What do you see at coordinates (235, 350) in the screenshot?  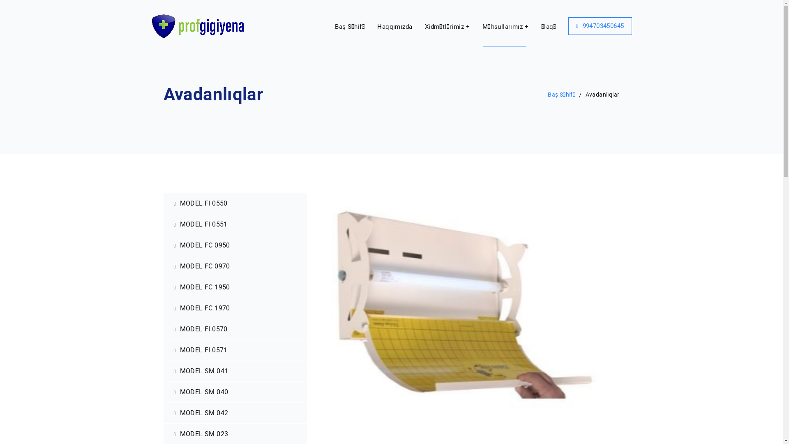 I see `MODEL FI 0571` at bounding box center [235, 350].